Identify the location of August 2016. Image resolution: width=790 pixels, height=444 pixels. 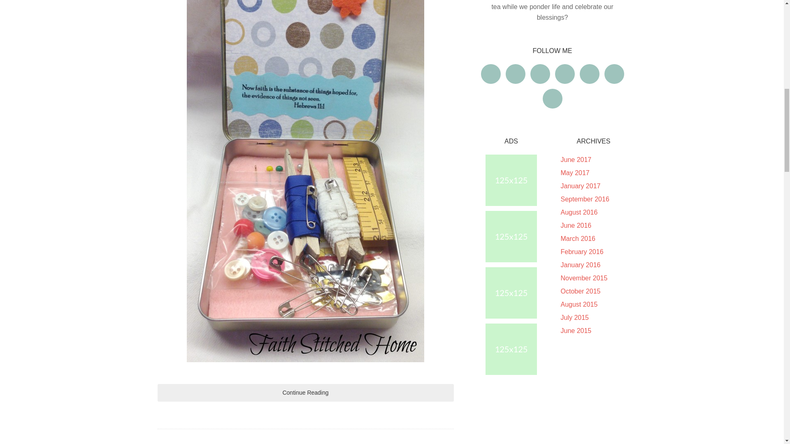
(579, 212).